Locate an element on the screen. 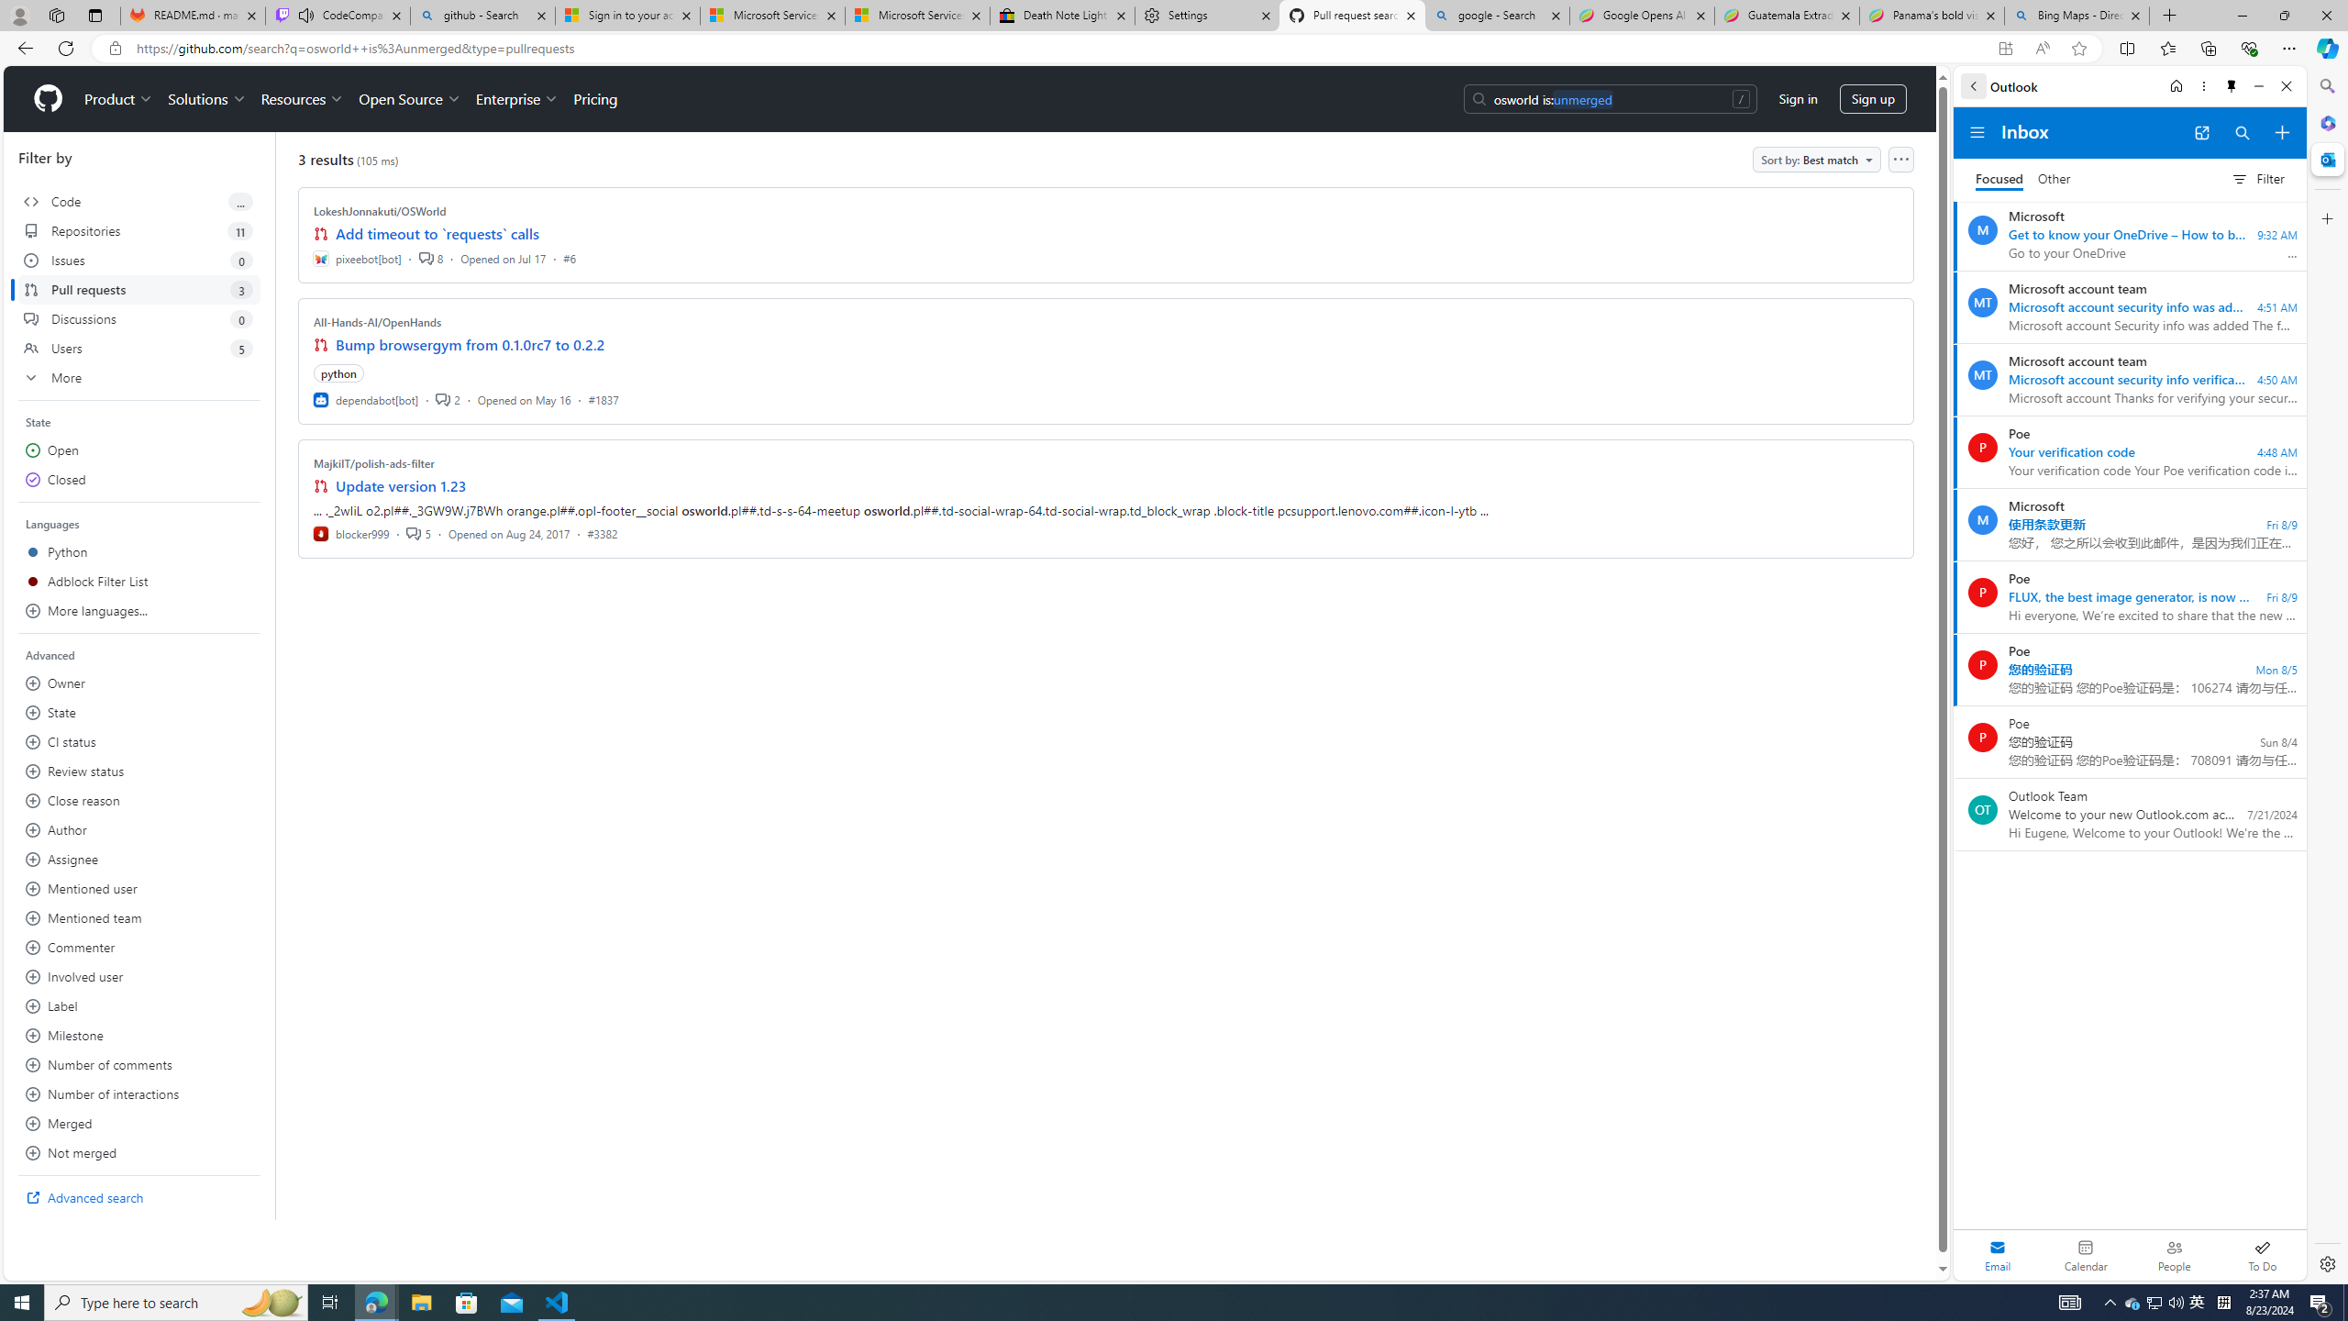 The image size is (2348, 1321). More languages... is located at coordinates (139, 611).